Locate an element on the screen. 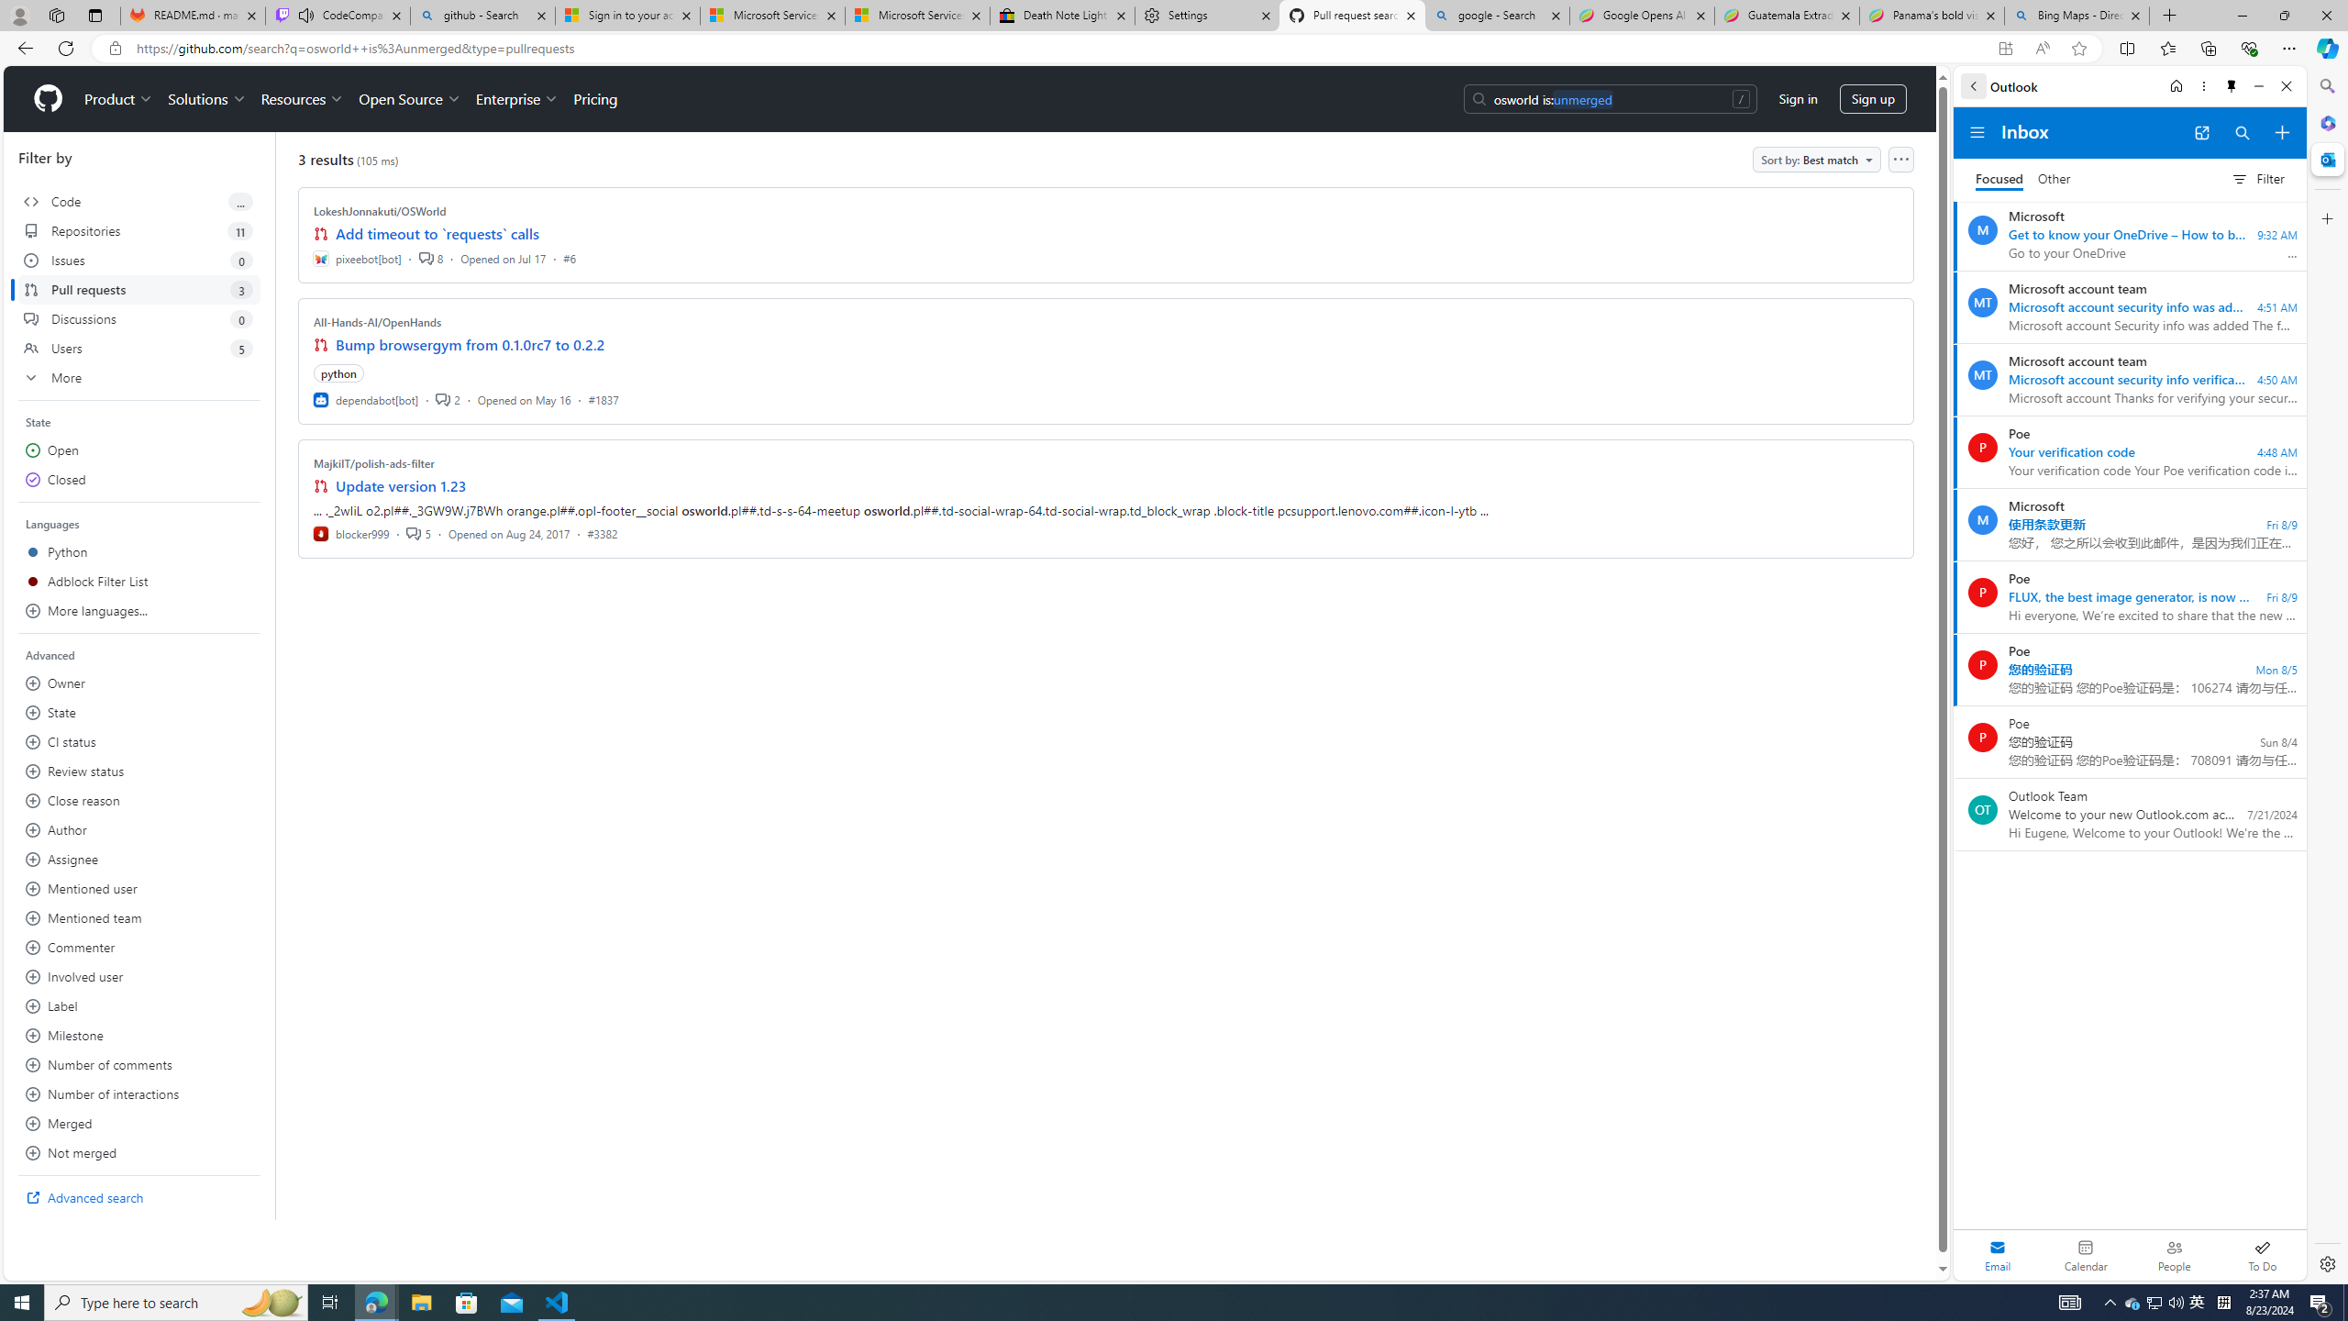 The image size is (2348, 1321). More languages... is located at coordinates (139, 611).